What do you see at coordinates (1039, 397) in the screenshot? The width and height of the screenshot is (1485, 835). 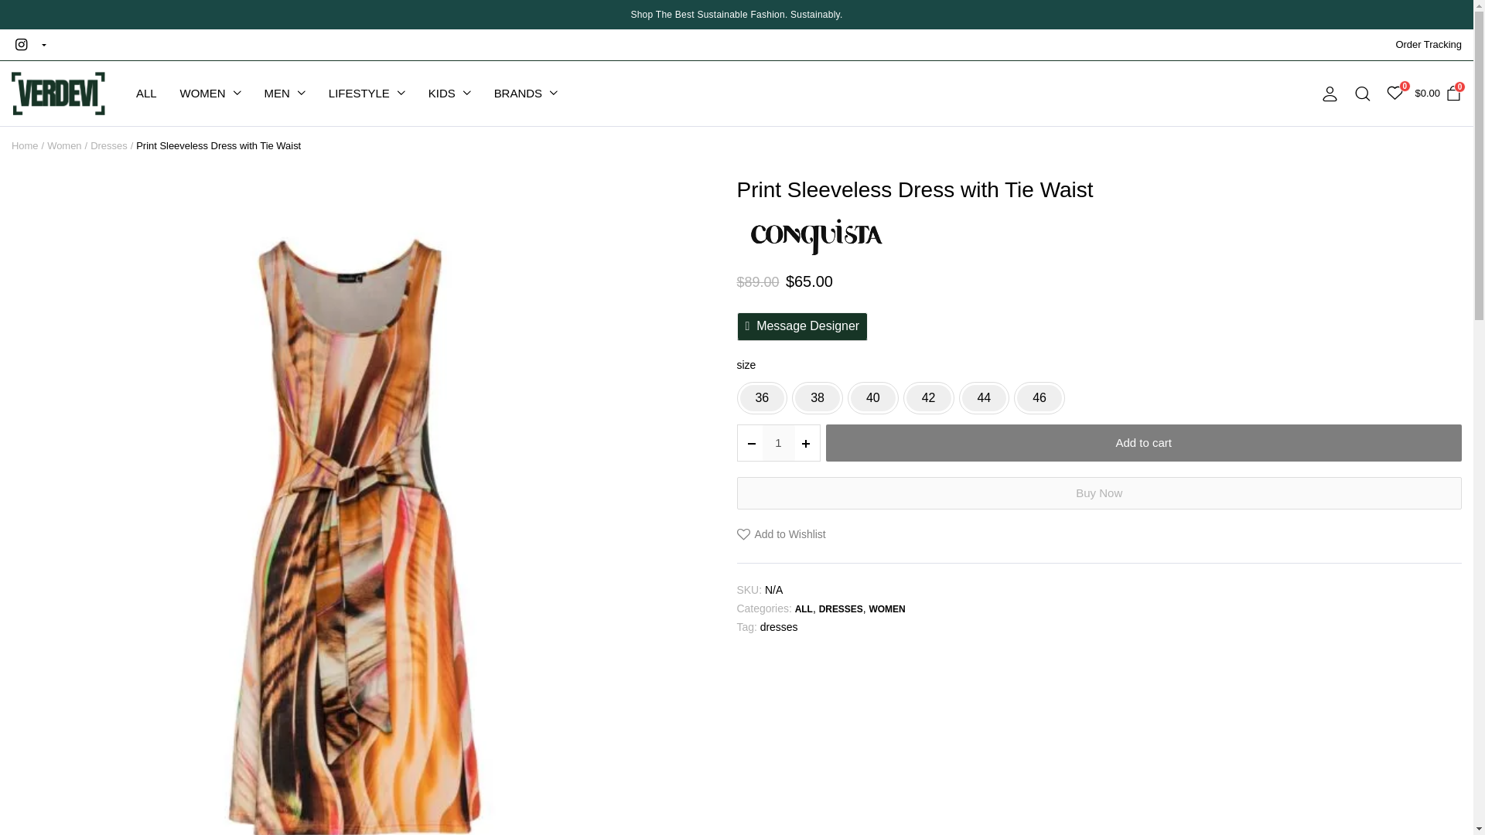 I see `46` at bounding box center [1039, 397].